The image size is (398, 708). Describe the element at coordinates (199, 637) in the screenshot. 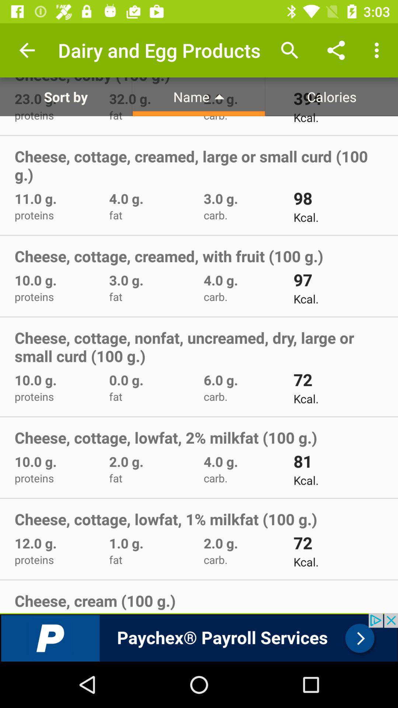

I see `open advertisement` at that location.